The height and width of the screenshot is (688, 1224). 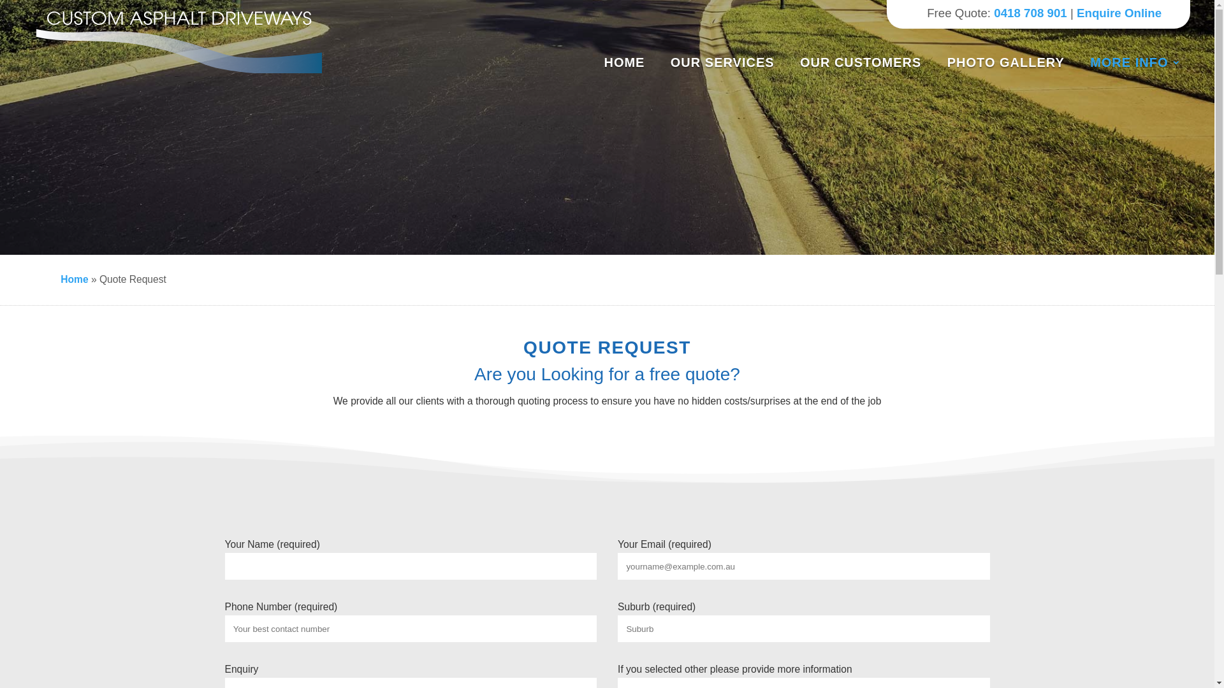 I want to click on MORE INFO, so click(x=1135, y=62).